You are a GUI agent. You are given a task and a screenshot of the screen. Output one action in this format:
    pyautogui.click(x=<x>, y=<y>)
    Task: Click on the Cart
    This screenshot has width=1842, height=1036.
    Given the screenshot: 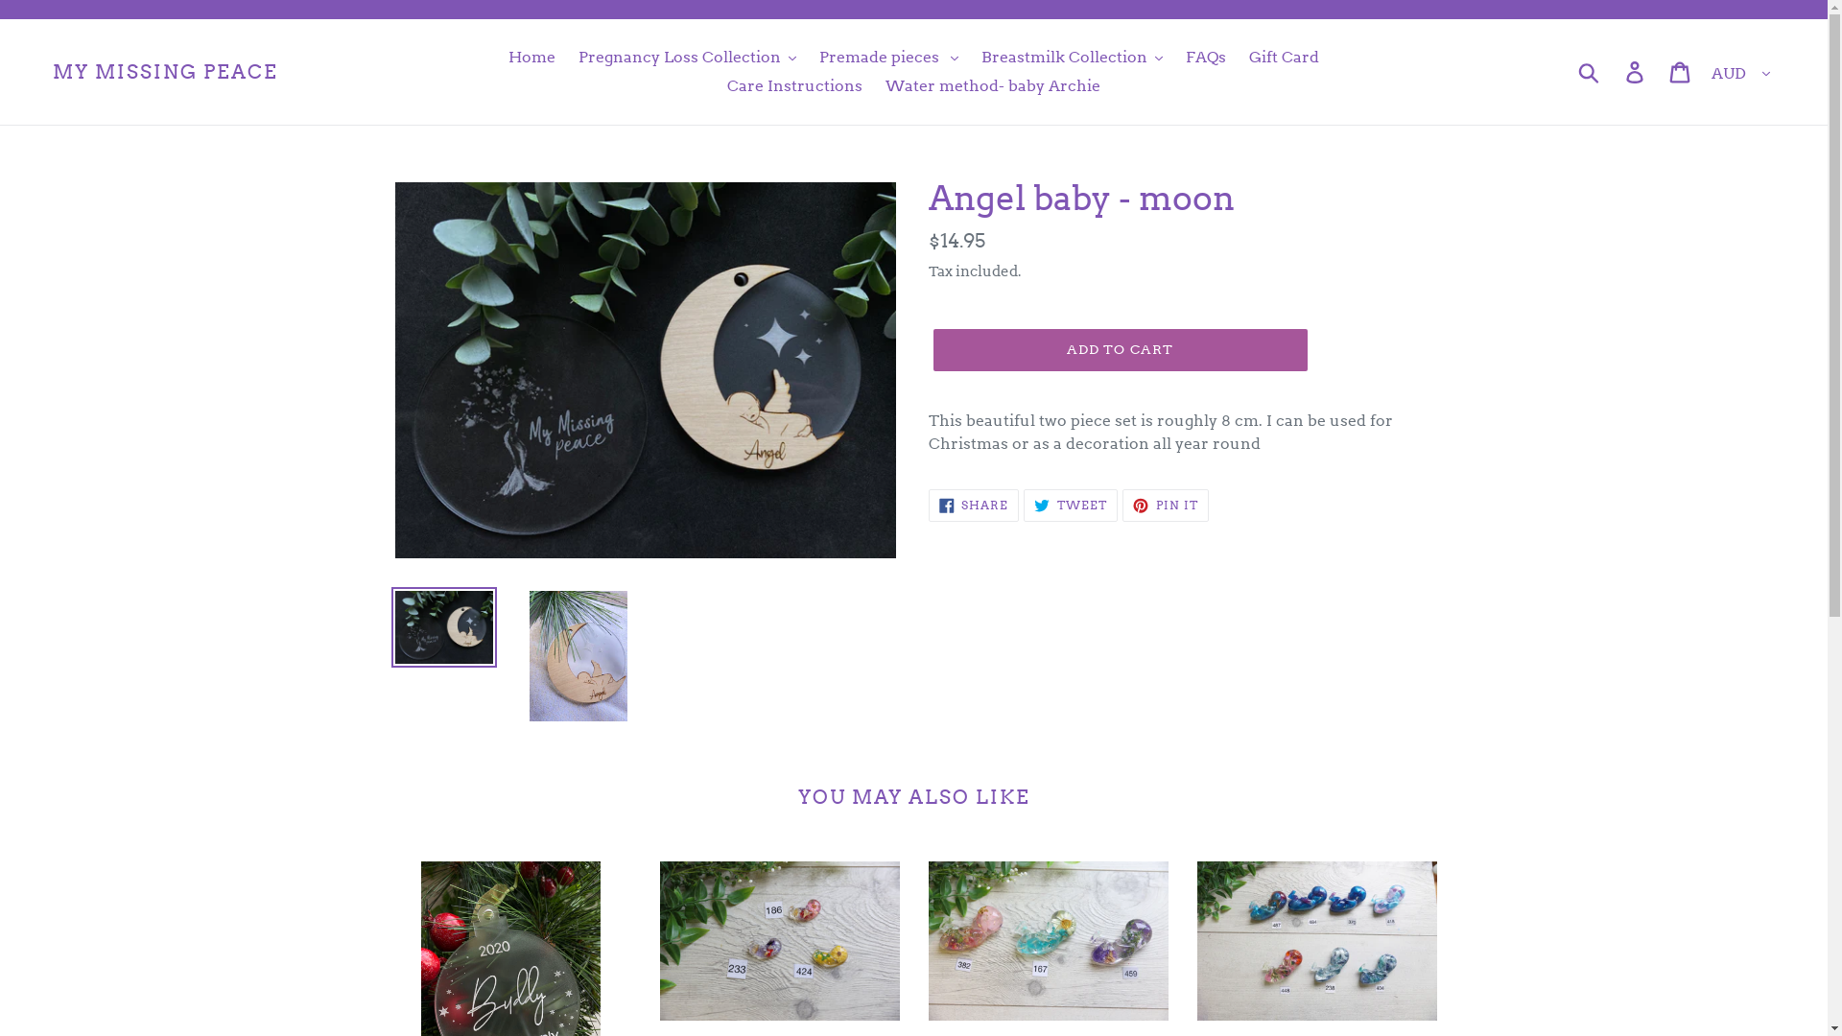 What is the action you would take?
    pyautogui.click(x=1681, y=72)
    